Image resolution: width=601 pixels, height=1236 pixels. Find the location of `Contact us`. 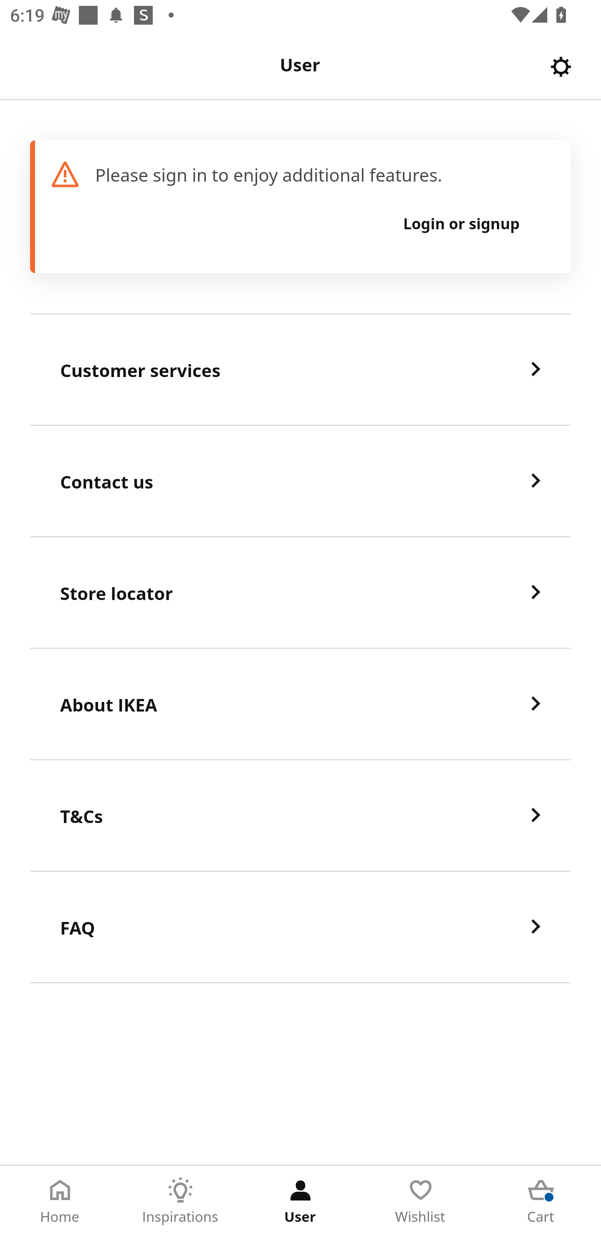

Contact us is located at coordinates (300, 482).